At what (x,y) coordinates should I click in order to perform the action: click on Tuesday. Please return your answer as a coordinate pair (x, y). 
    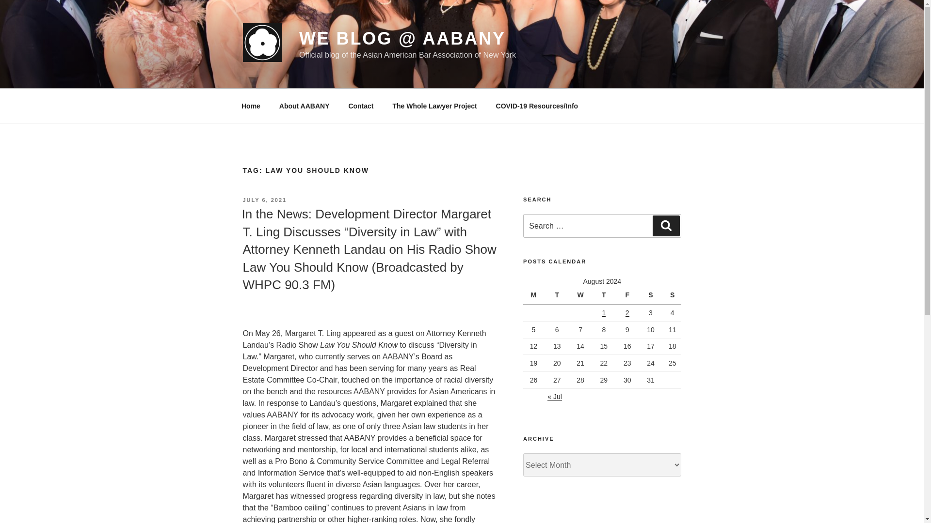
    Looking at the image, I should click on (558, 295).